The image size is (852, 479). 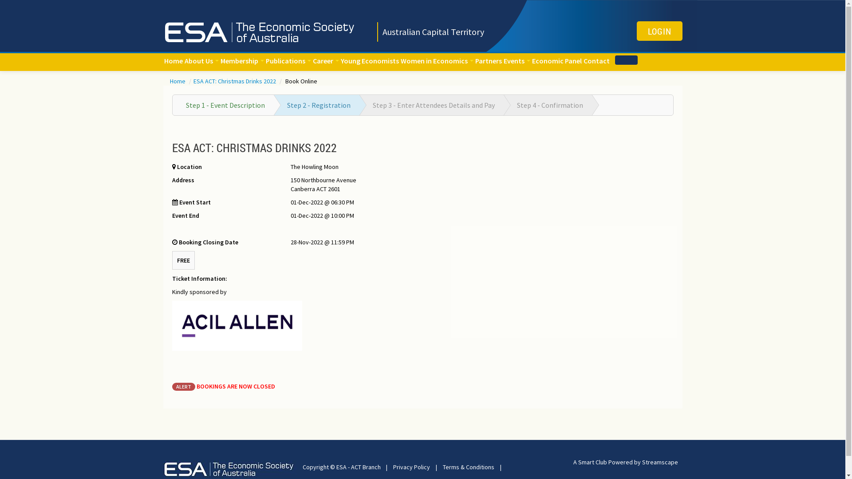 I want to click on Economic Panel, so click(x=556, y=61).